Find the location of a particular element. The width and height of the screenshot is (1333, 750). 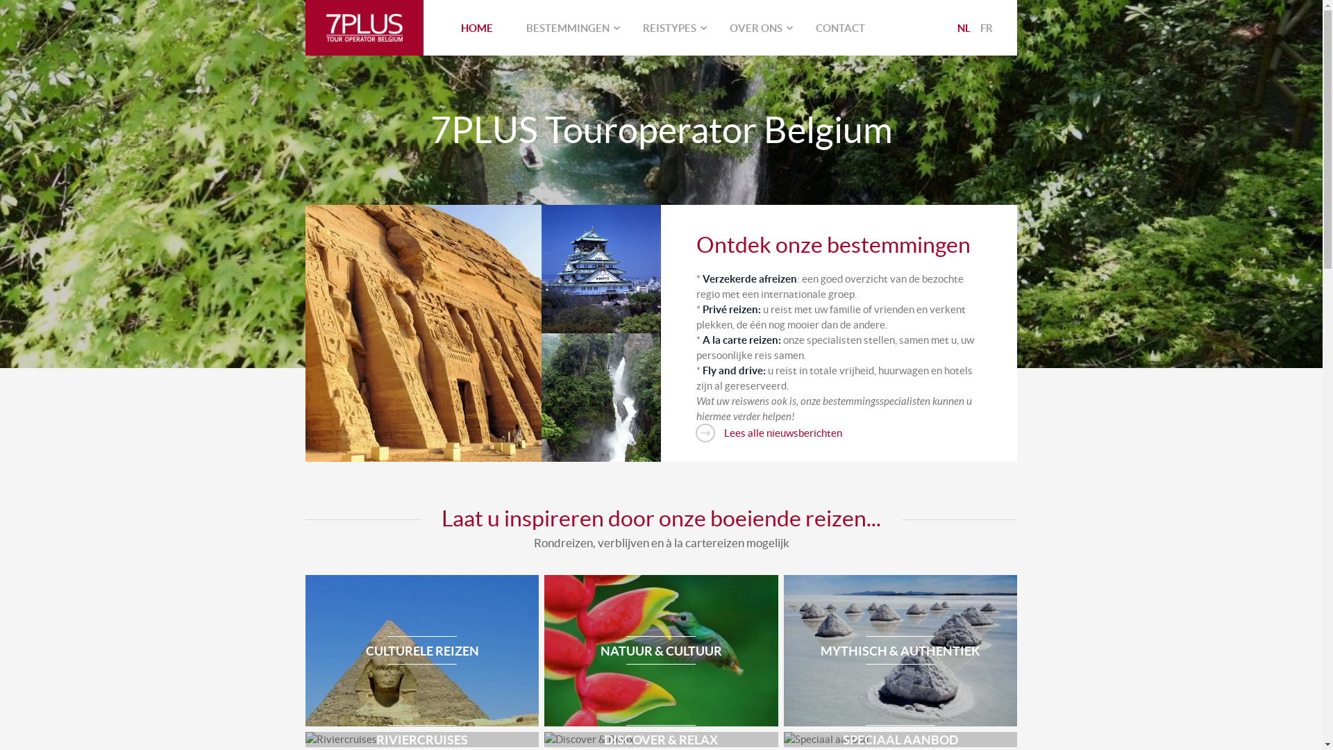

Natuur & Cultuur is located at coordinates (661, 650).